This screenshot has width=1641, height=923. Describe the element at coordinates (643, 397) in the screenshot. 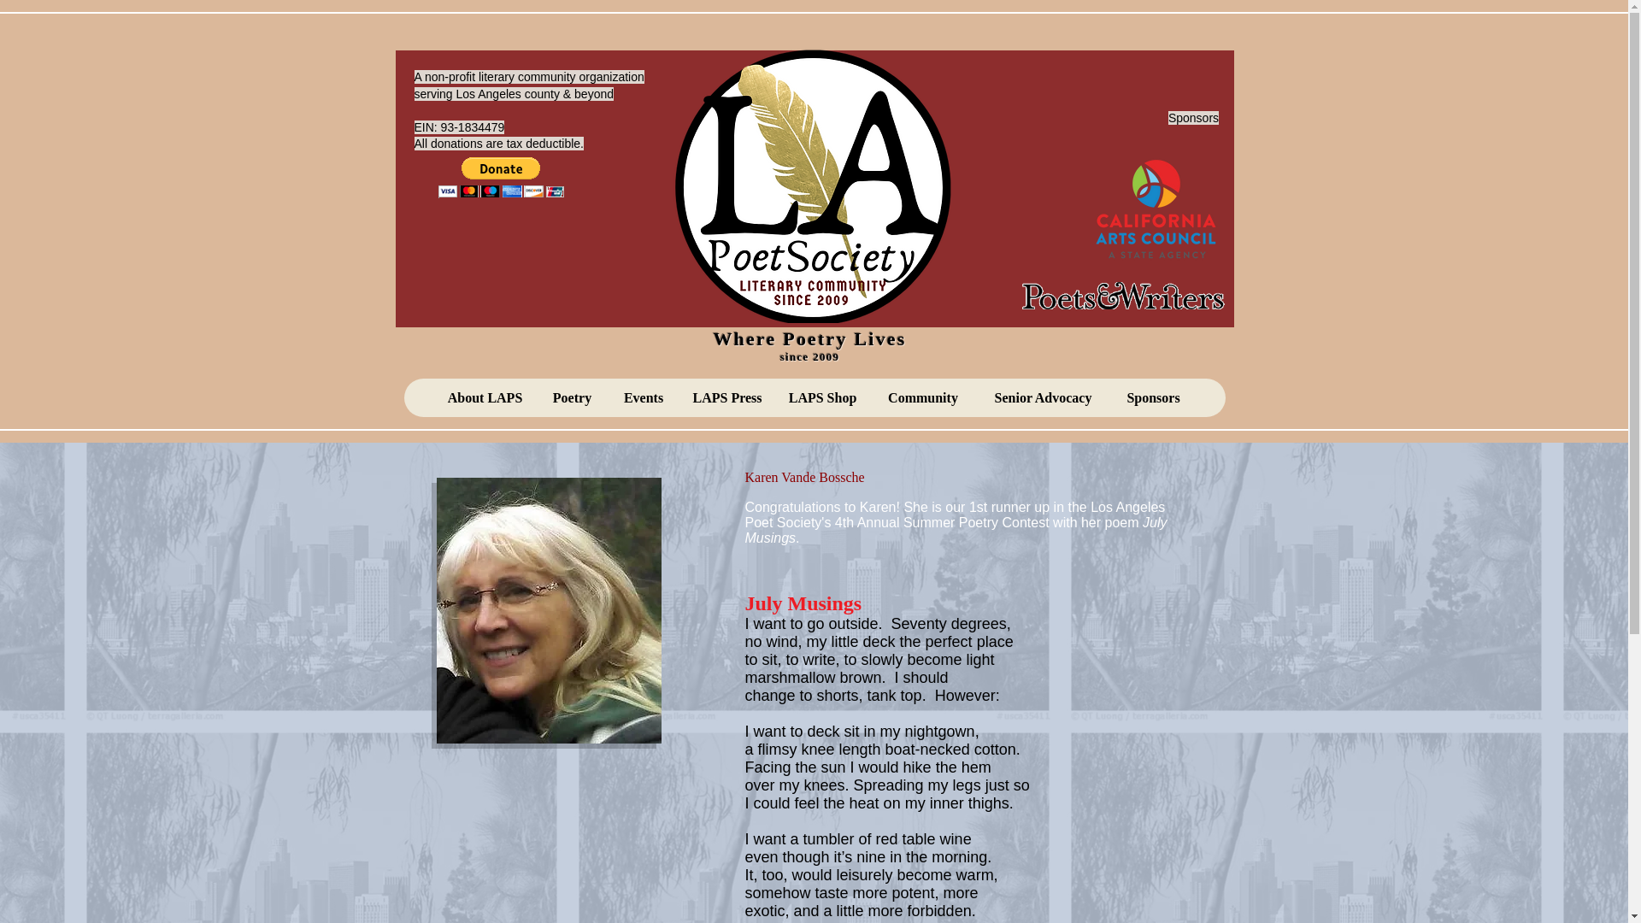

I see `Events` at that location.